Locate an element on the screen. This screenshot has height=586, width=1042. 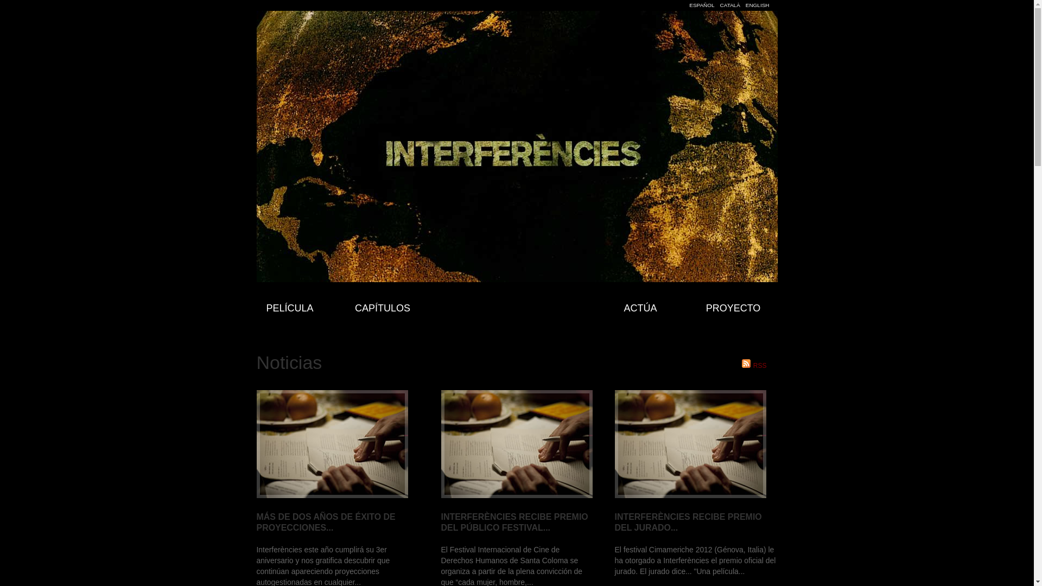
Trailer 1 is located at coordinates (517, 155).